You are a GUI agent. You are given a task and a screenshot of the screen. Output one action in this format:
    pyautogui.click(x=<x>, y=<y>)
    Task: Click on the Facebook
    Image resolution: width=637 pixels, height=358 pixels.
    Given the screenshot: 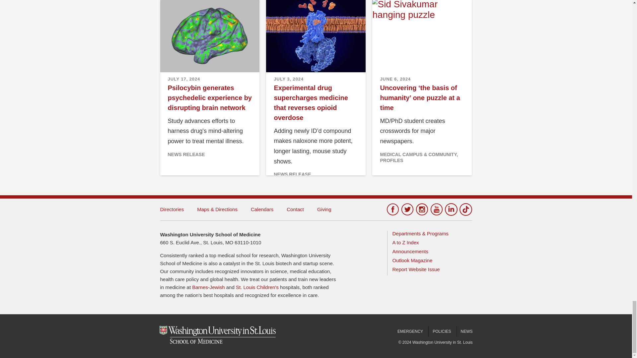 What is the action you would take?
    pyautogui.click(x=392, y=209)
    